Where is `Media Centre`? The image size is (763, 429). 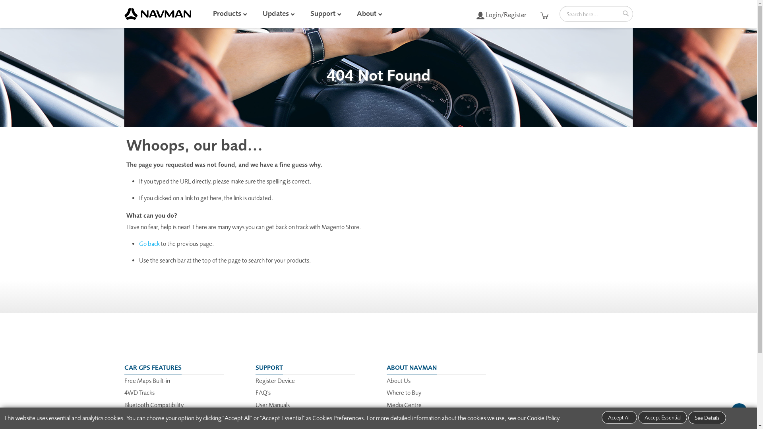
Media Centre is located at coordinates (404, 405).